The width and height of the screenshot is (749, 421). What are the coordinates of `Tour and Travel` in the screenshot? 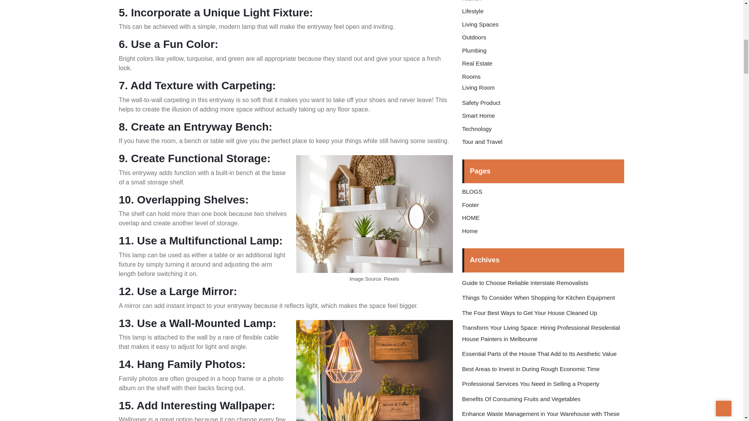 It's located at (482, 142).